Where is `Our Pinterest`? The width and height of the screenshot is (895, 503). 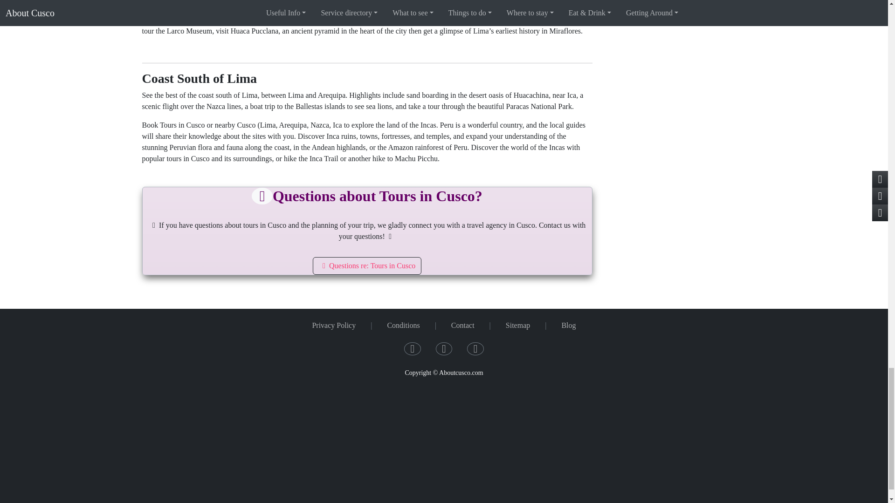 Our Pinterest is located at coordinates (475, 350).